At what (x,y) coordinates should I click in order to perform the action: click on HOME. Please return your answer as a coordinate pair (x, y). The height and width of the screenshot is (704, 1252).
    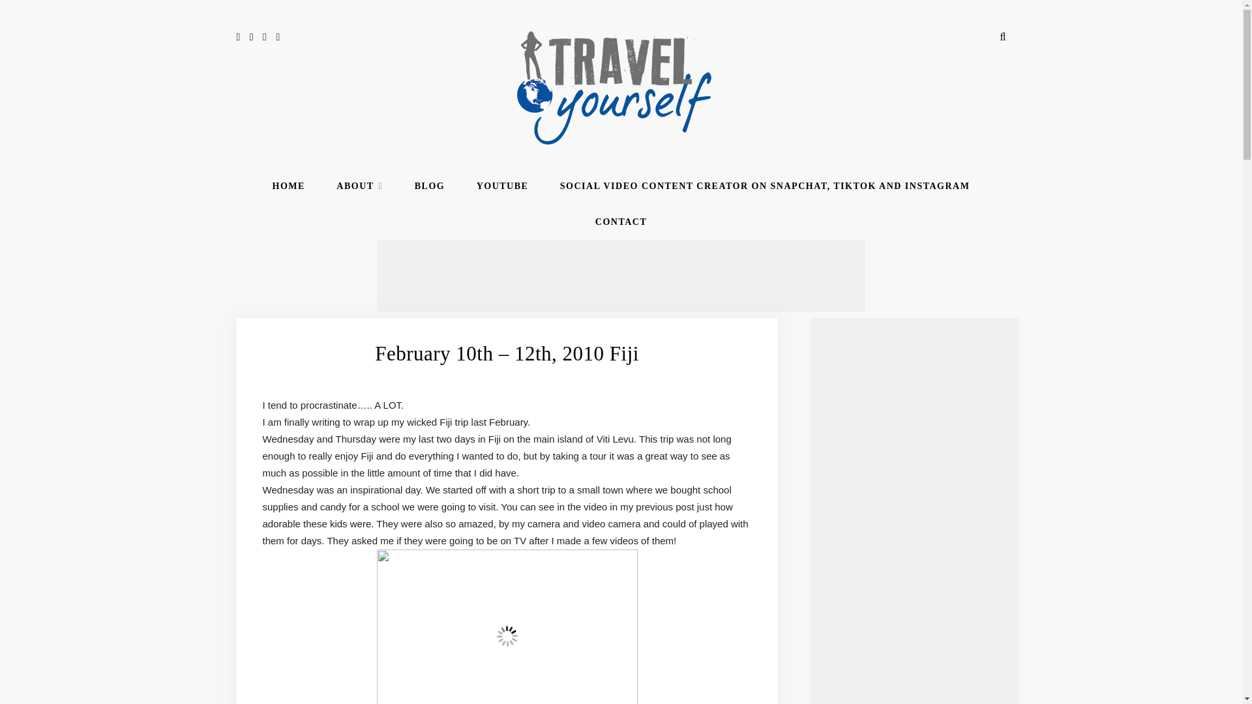
    Looking at the image, I should click on (289, 186).